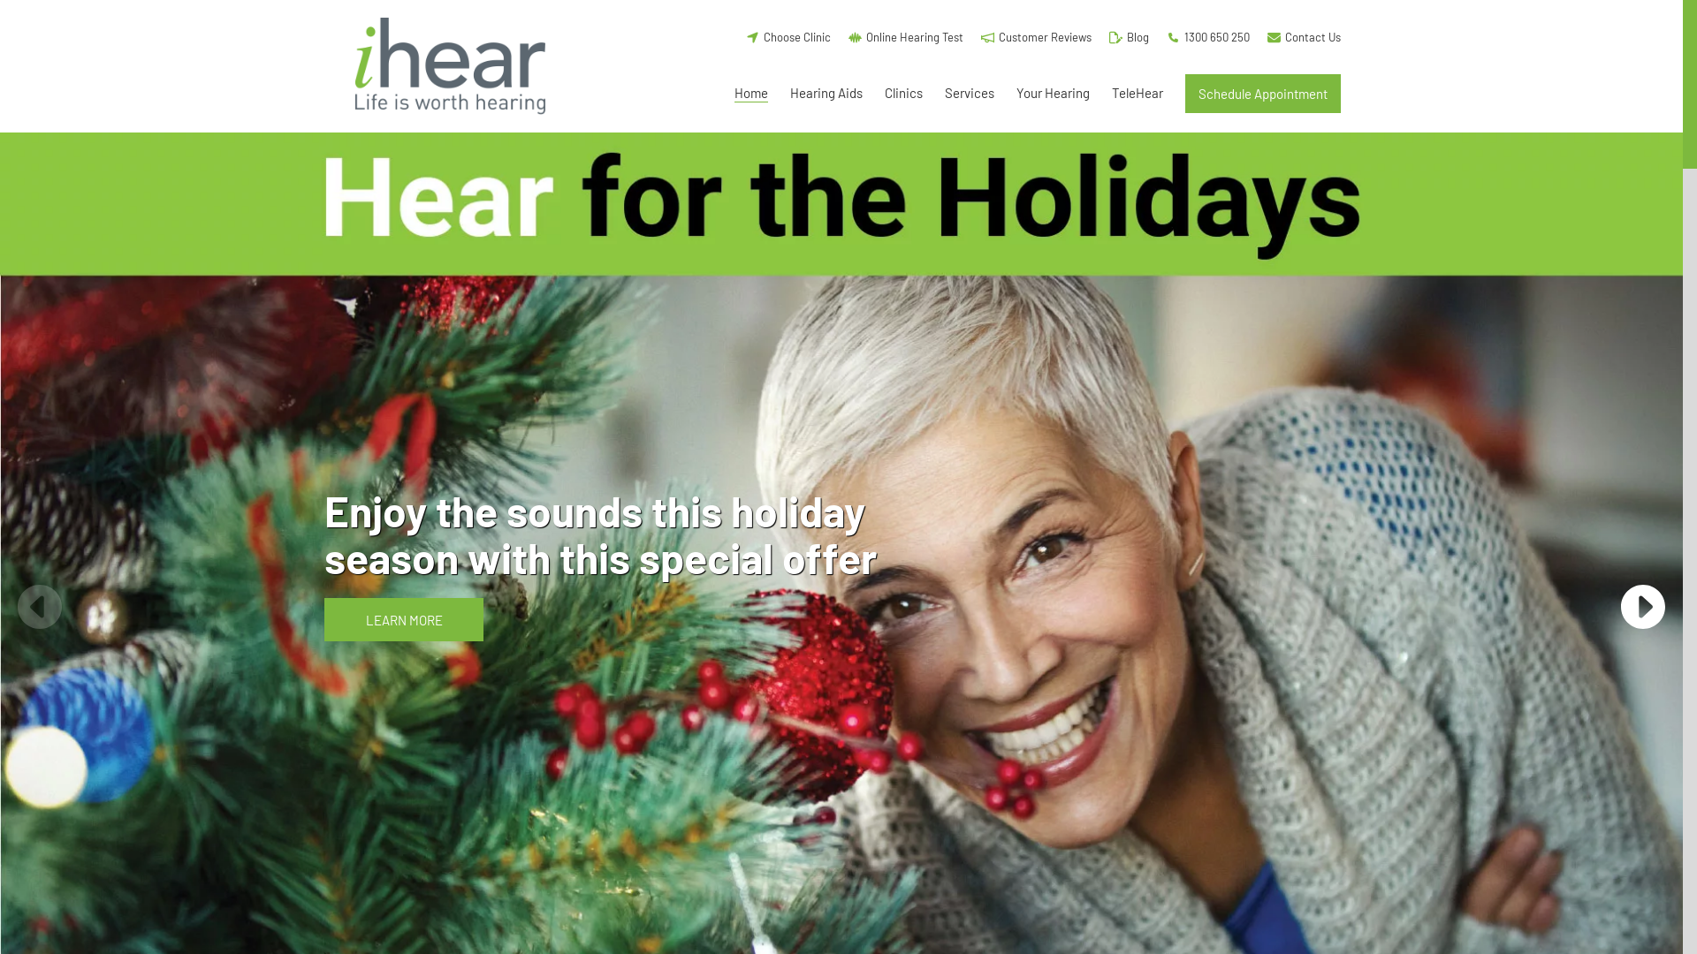 This screenshot has height=954, width=1697. I want to click on Clinics, so click(903, 94).